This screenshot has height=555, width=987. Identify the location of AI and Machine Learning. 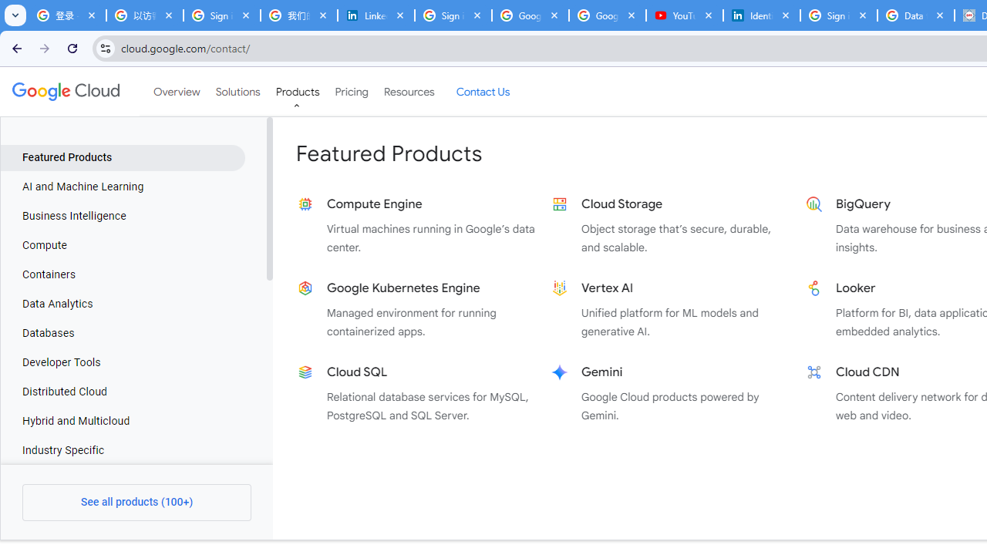
(123, 187).